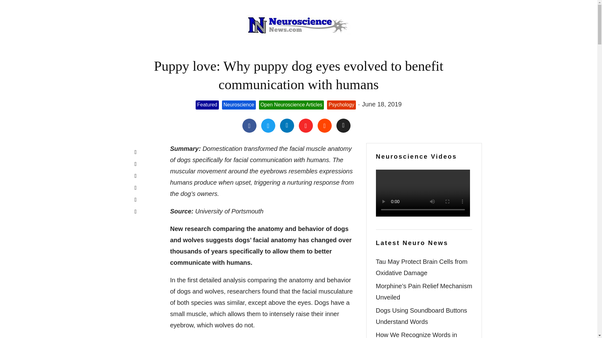 Image resolution: width=602 pixels, height=338 pixels. What do you see at coordinates (341, 105) in the screenshot?
I see `Psychology` at bounding box center [341, 105].